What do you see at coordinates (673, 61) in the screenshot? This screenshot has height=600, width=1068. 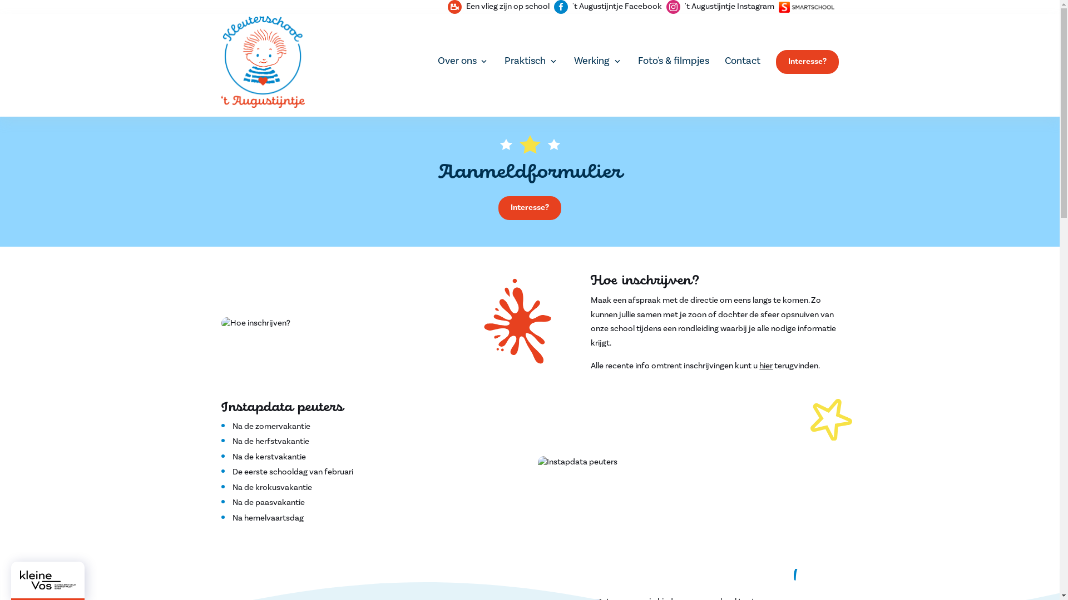 I see `Foto's & filmpjes` at bounding box center [673, 61].